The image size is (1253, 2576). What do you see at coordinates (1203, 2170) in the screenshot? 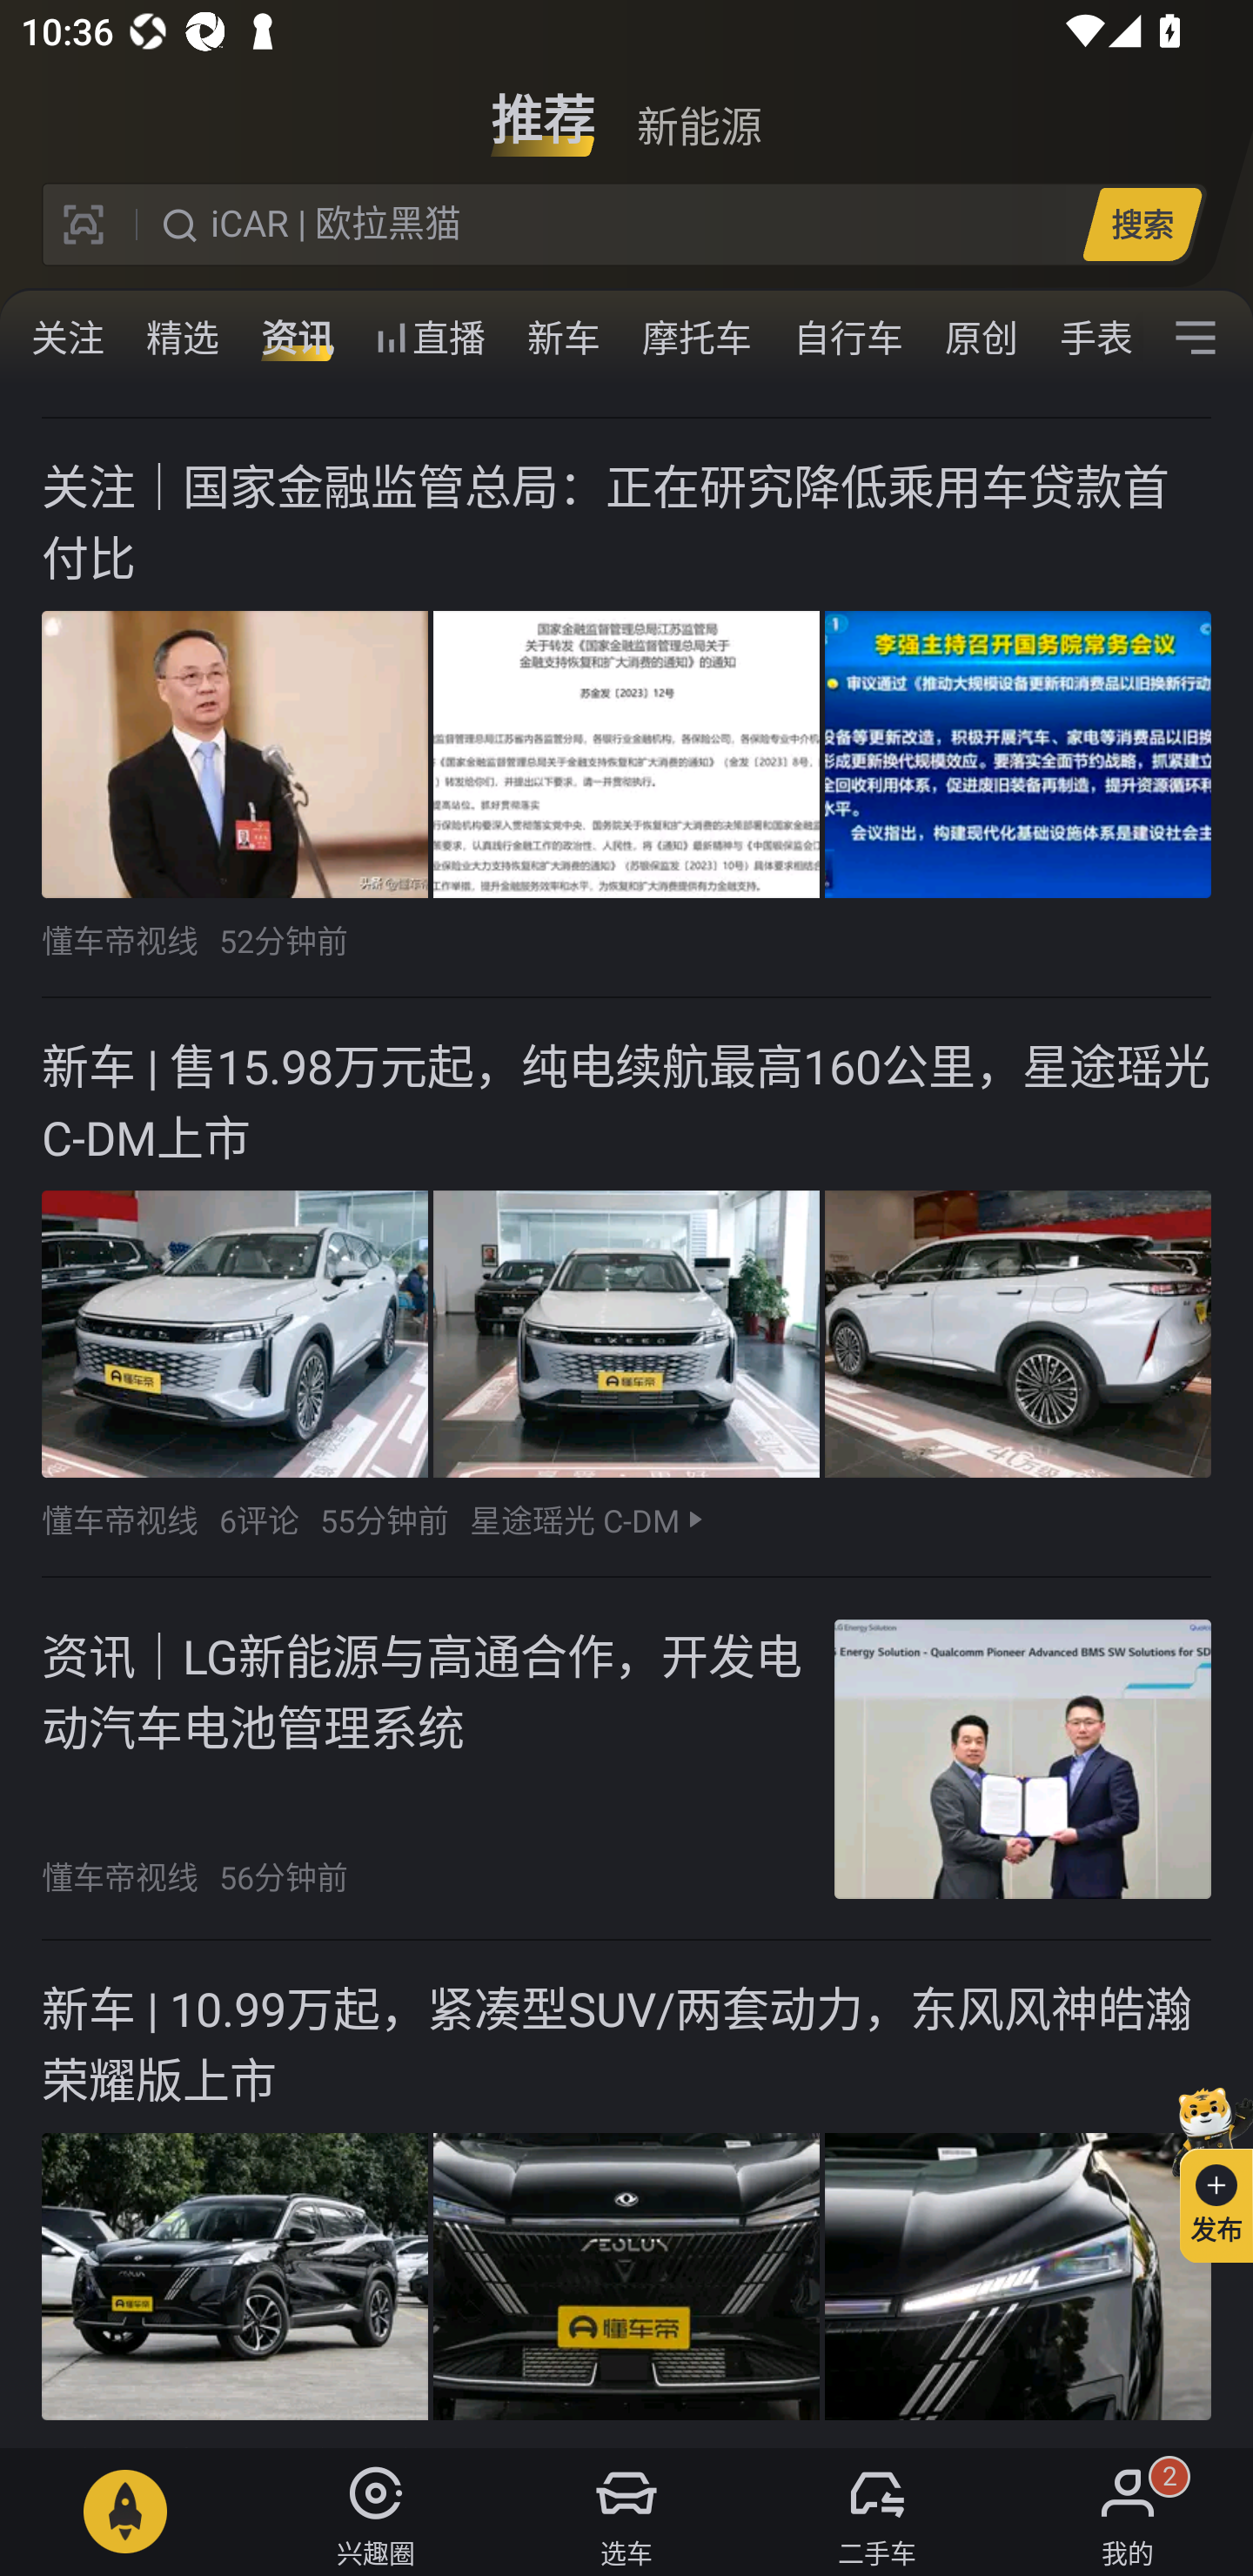
I see `发布` at bounding box center [1203, 2170].